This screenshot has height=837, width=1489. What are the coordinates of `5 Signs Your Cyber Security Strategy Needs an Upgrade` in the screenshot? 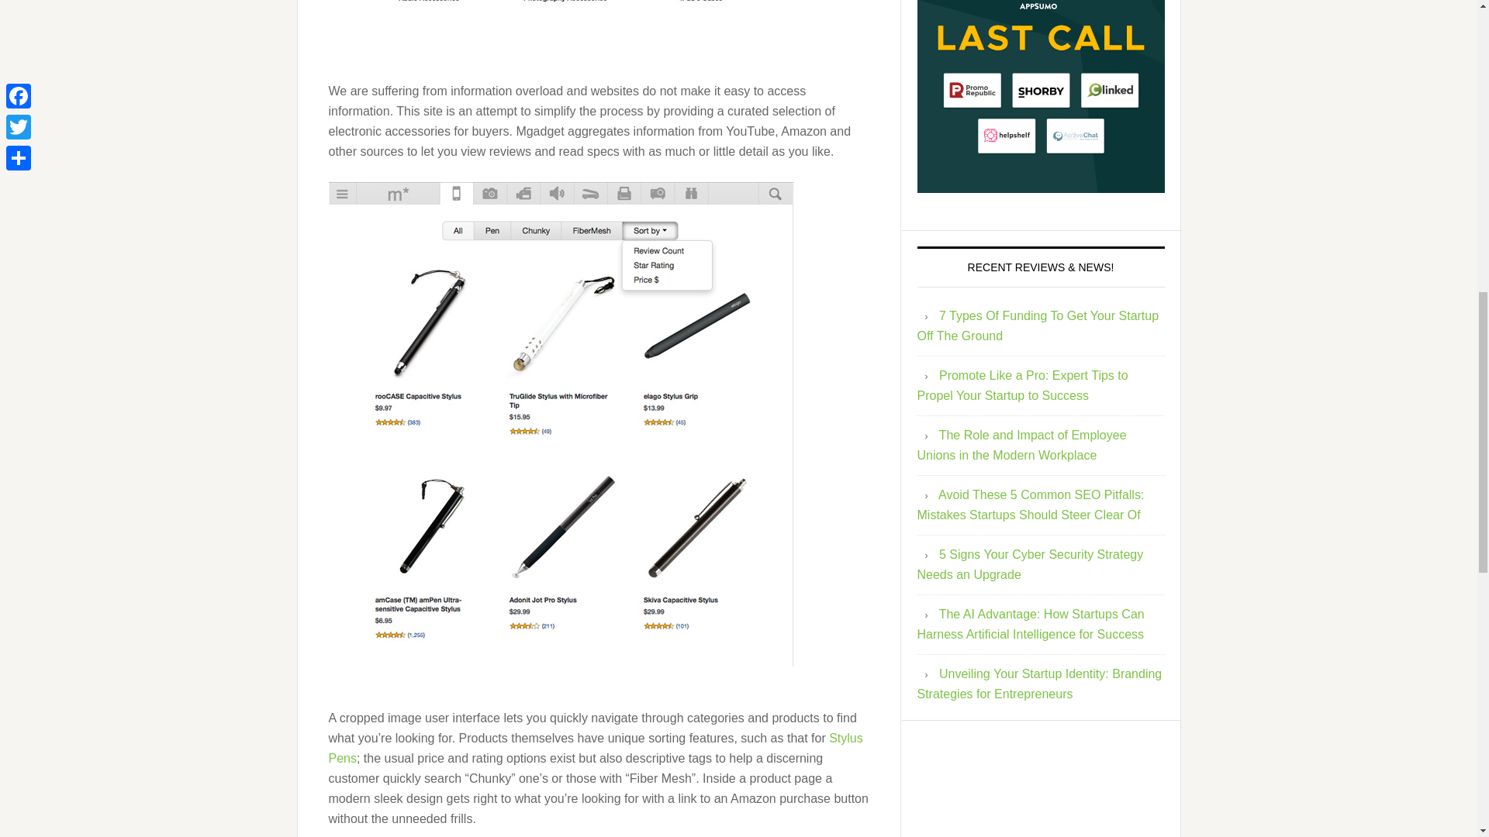 It's located at (1030, 564).